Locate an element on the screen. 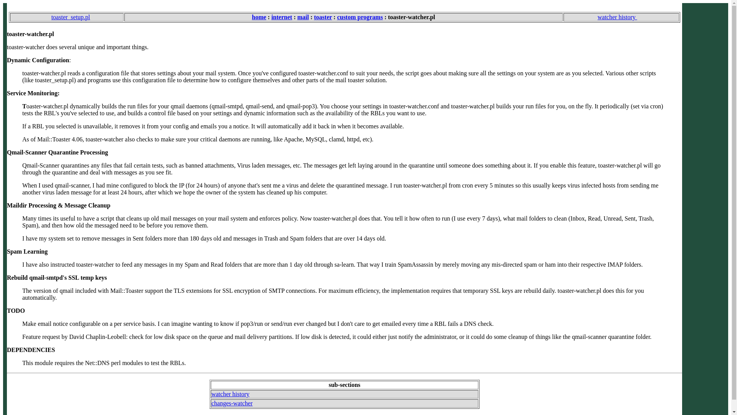 The image size is (737, 415). internet is located at coordinates (281, 17).